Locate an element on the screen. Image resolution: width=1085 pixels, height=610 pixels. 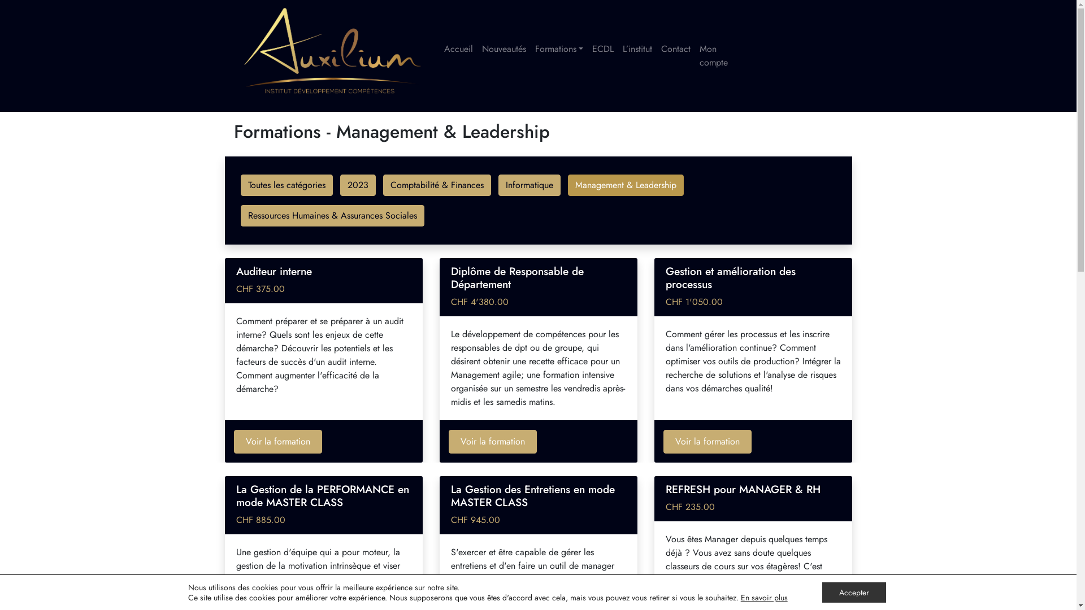
Mon compte is located at coordinates (720, 56).